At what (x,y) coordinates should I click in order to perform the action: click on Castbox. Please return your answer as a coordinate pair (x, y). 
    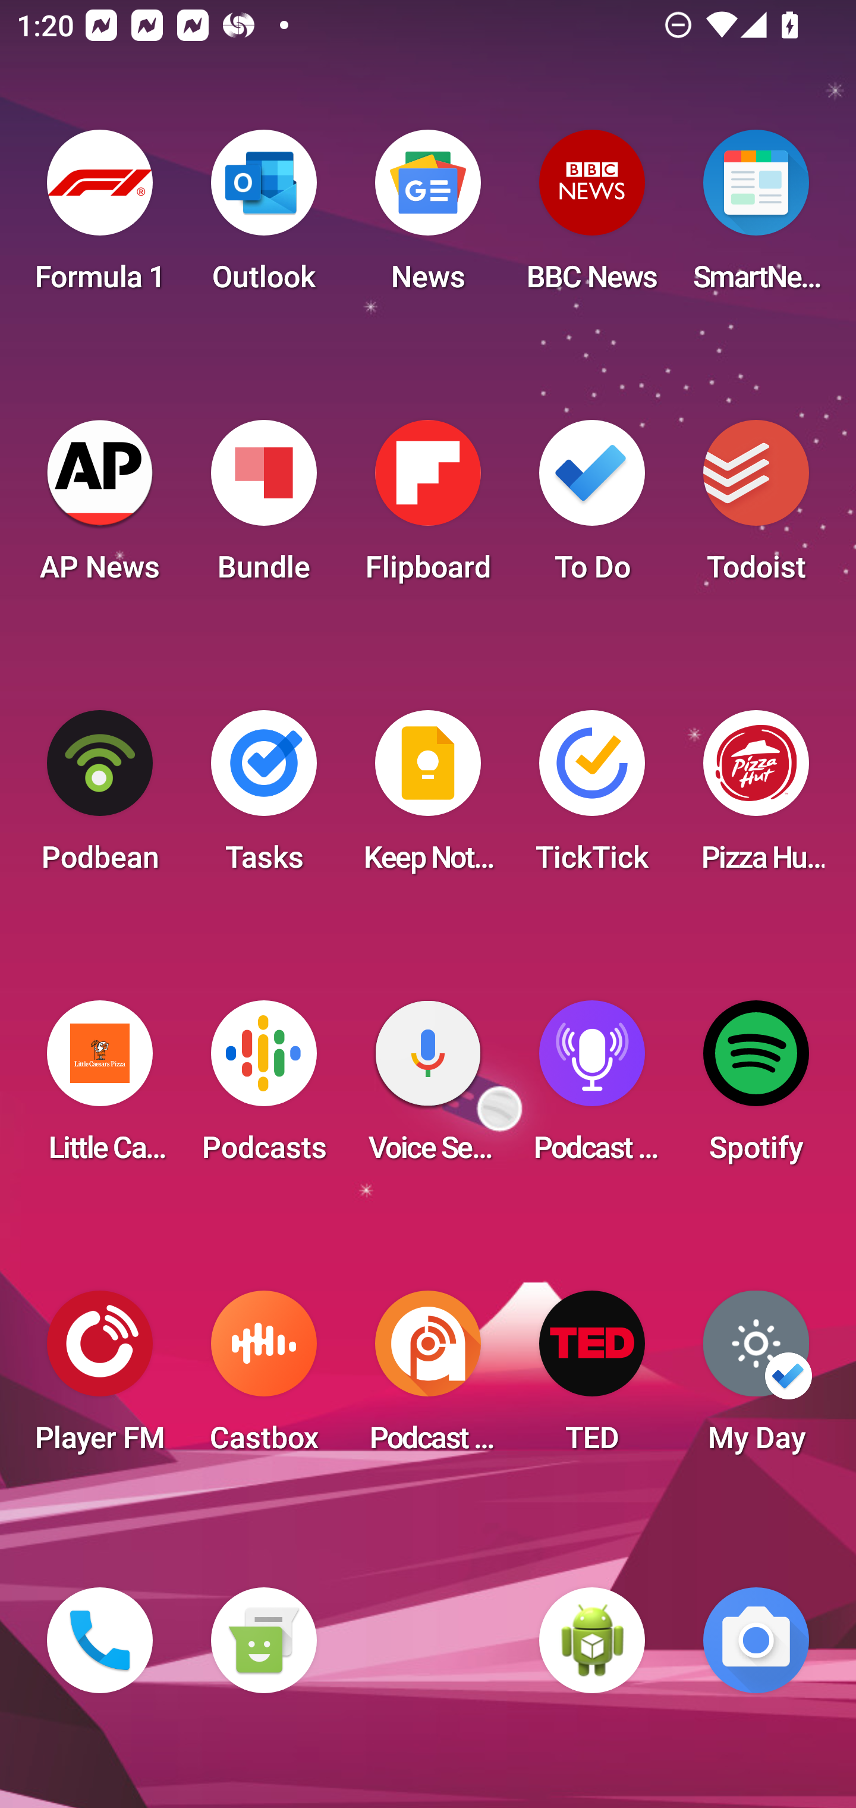
    Looking at the image, I should click on (263, 1379).